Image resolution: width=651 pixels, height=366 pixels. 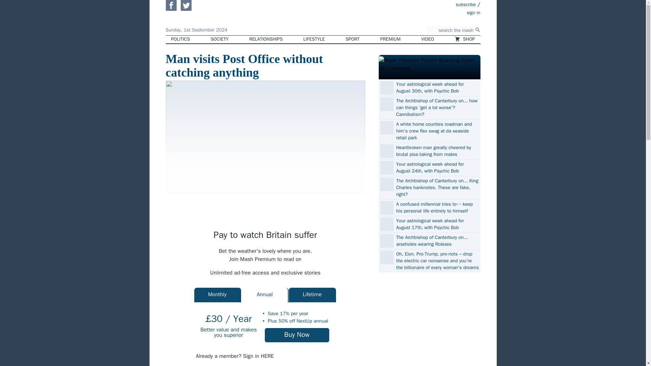 What do you see at coordinates (297, 335) in the screenshot?
I see `Buy Now` at bounding box center [297, 335].